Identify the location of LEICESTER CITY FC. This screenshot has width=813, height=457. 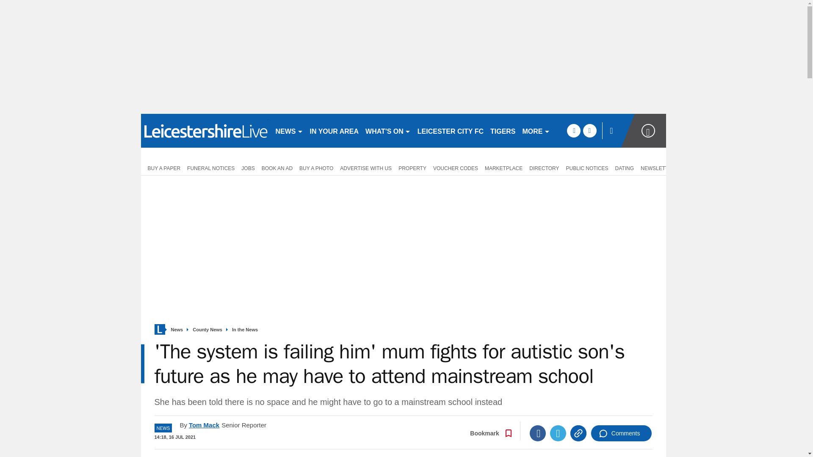
(451, 130).